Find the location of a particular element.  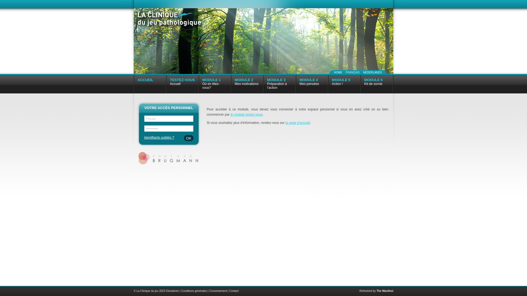

ACCUEIL is located at coordinates (150, 84).